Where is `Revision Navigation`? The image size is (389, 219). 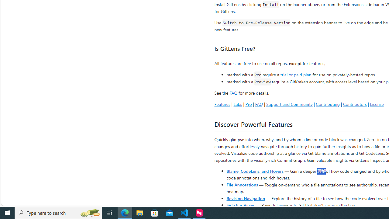
Revision Navigation is located at coordinates (246, 198).